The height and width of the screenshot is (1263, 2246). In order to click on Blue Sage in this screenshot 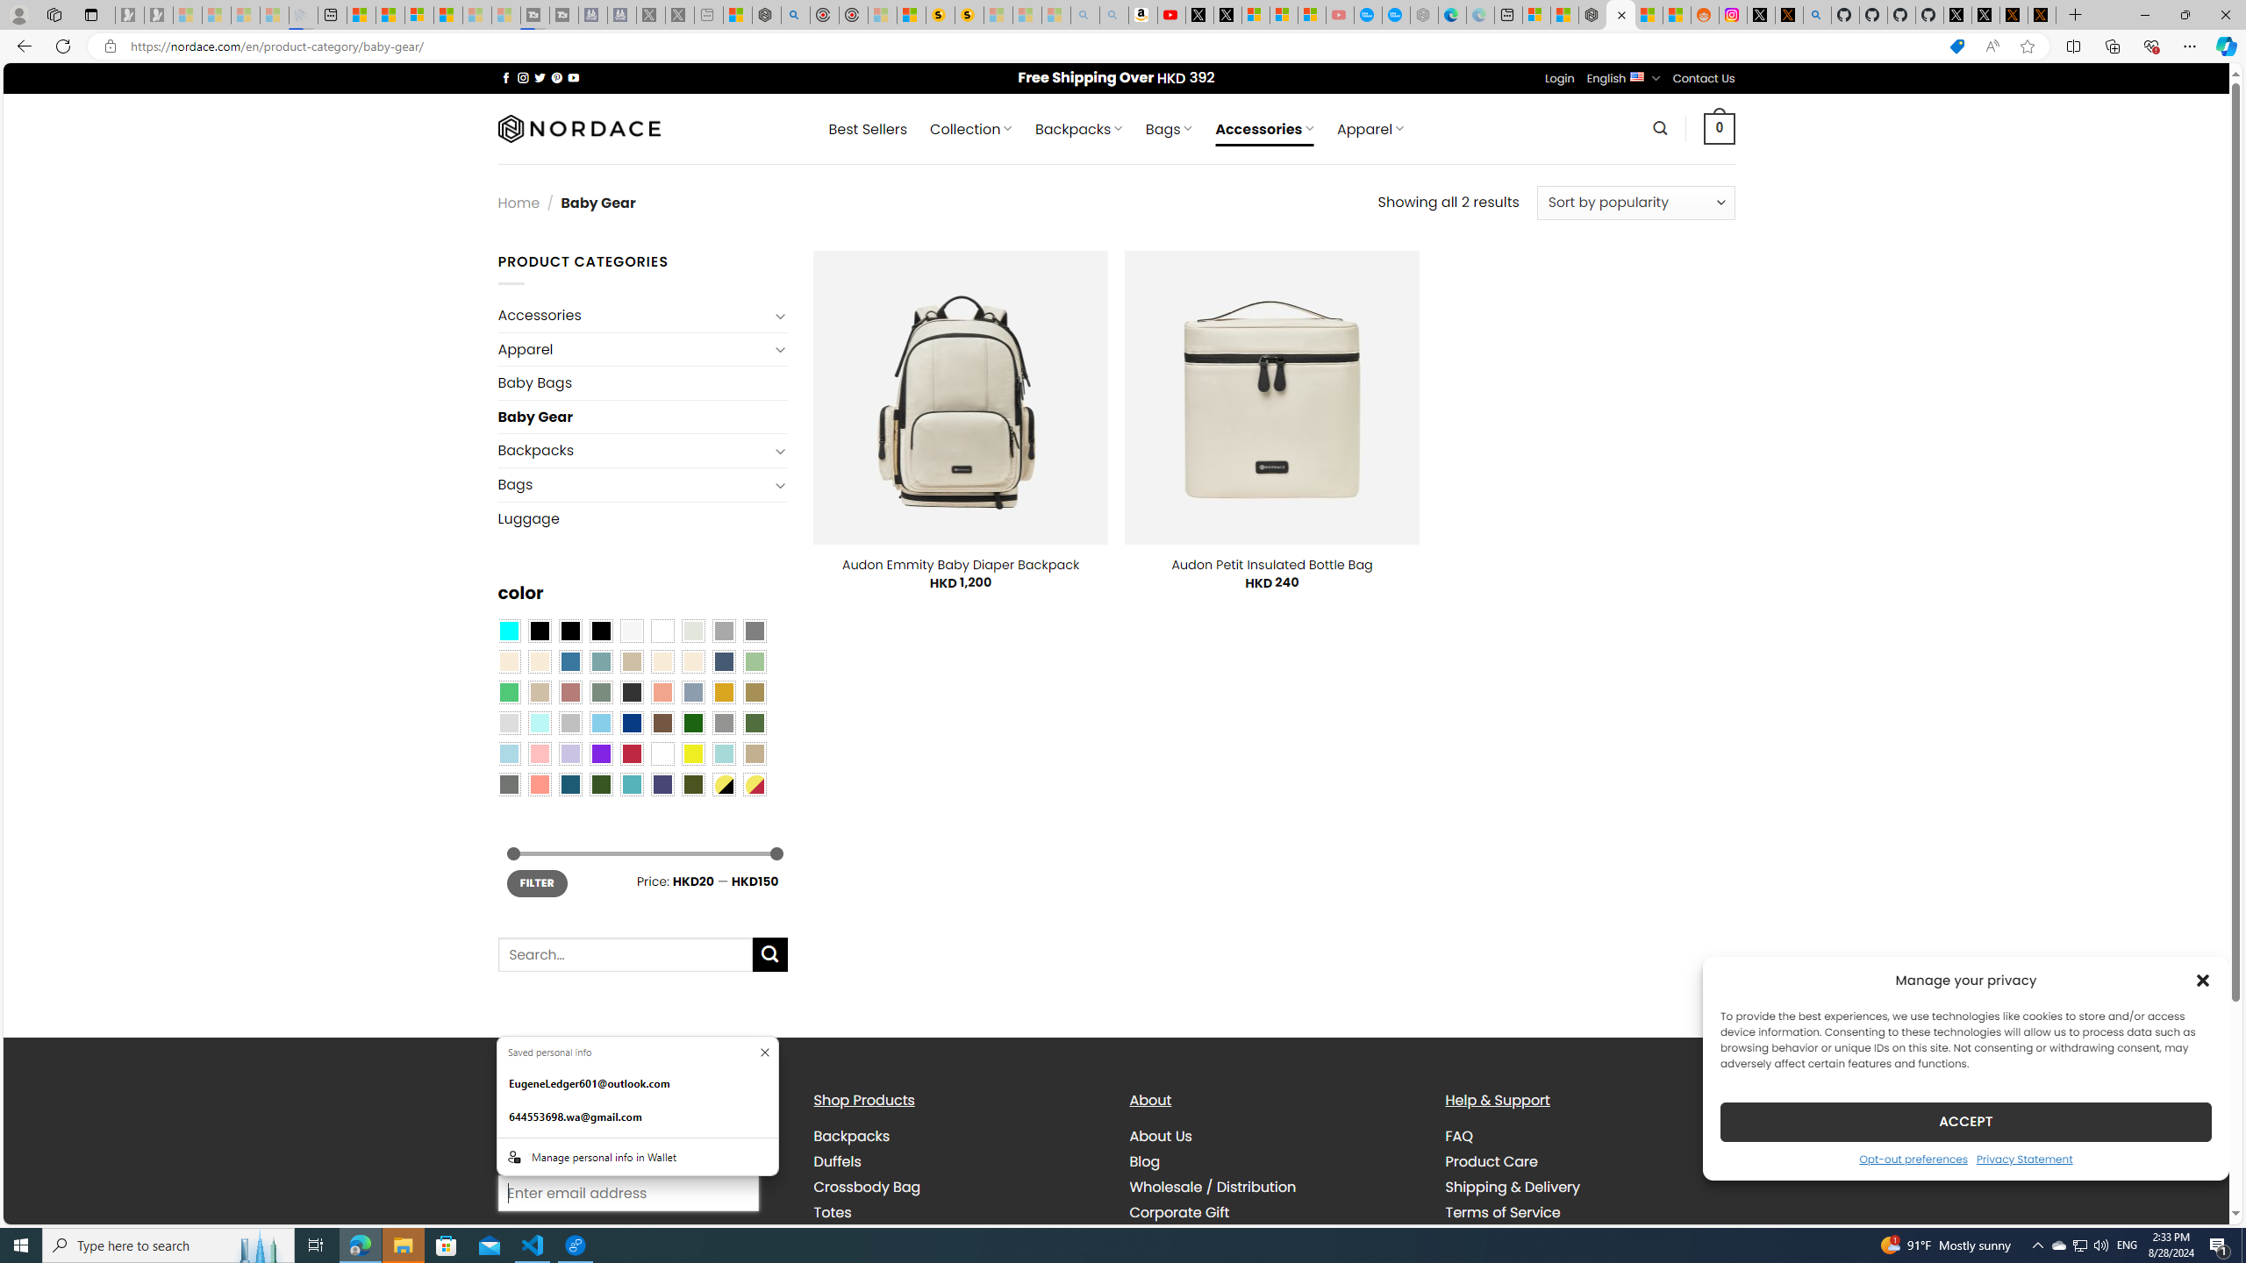, I will do `click(600, 661)`.